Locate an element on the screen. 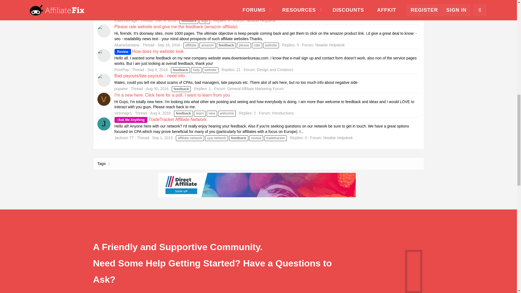  Sep 1, 2015 at 3:29 AM is located at coordinates (162, 138).